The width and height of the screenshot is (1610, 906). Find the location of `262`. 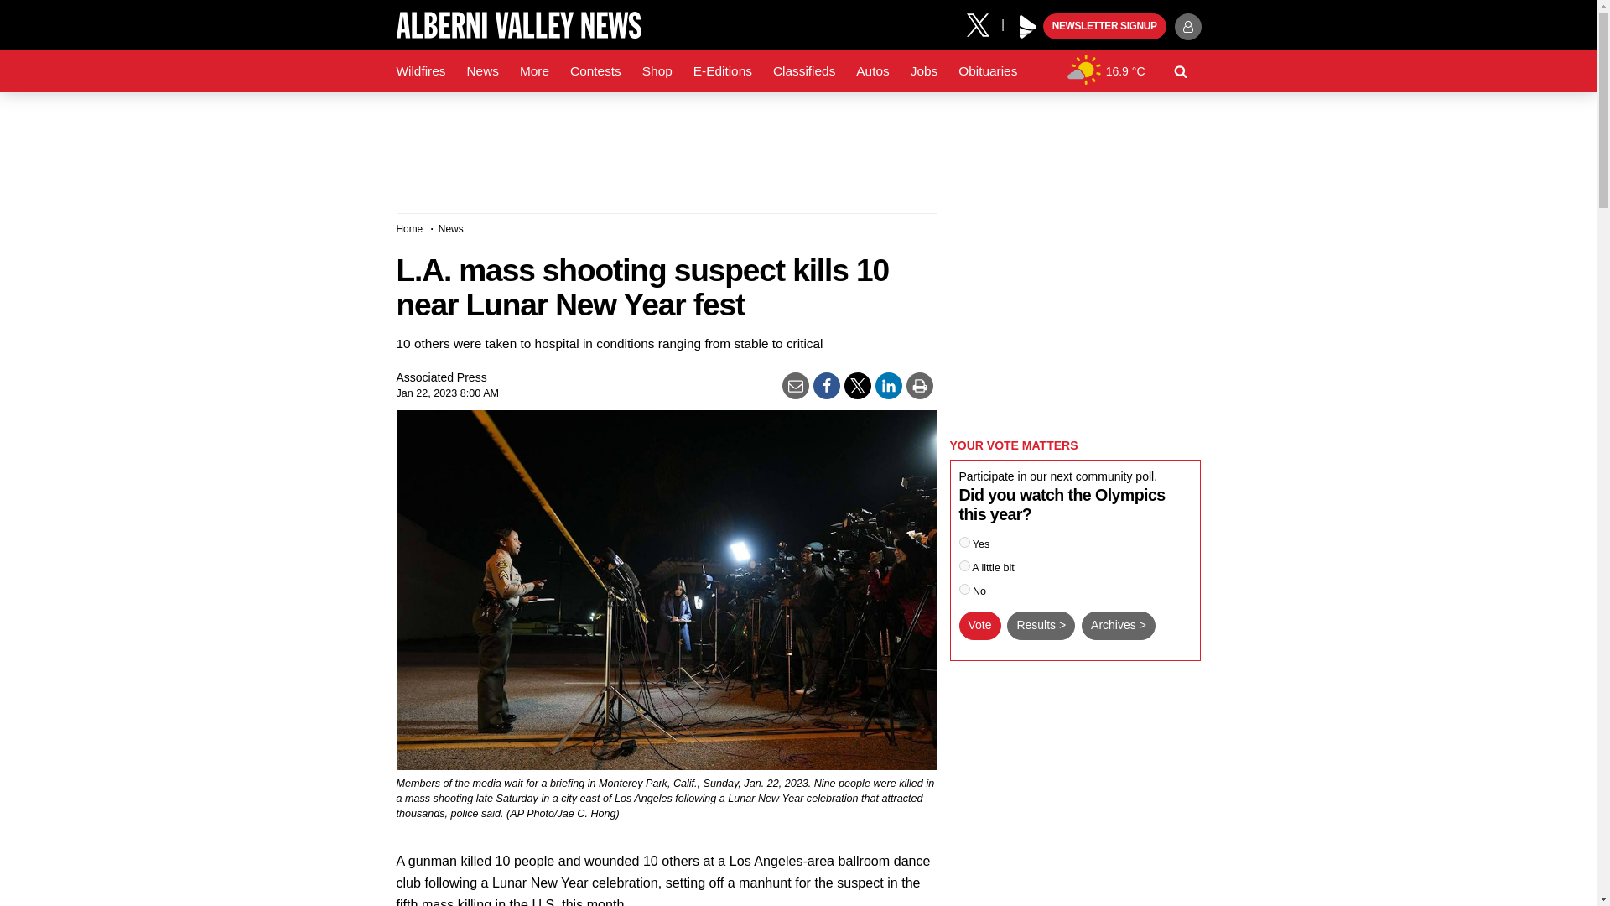

262 is located at coordinates (964, 542).